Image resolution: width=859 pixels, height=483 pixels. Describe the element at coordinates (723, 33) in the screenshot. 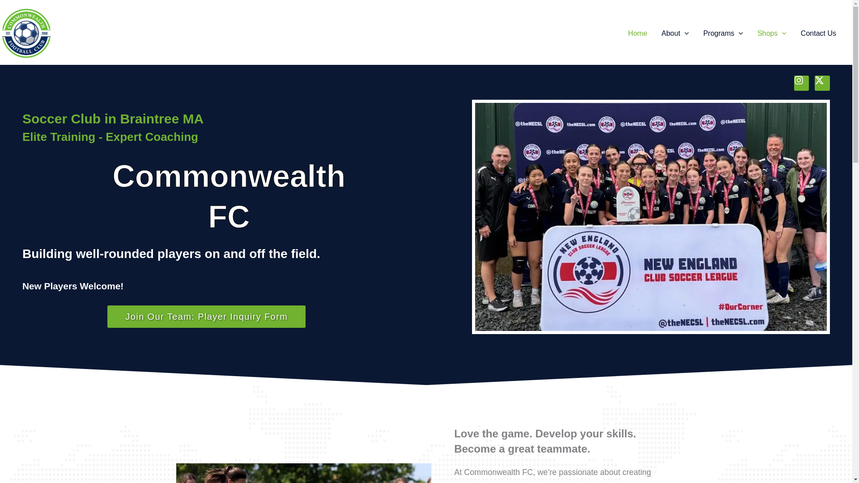

I see `Programs` at that location.